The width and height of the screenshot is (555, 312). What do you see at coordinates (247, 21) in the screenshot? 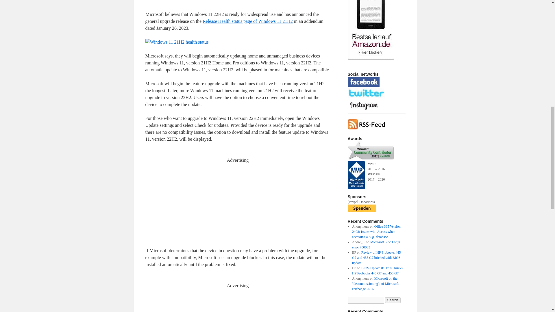
I see `Release Health status page of Windows 11 21H2` at bounding box center [247, 21].